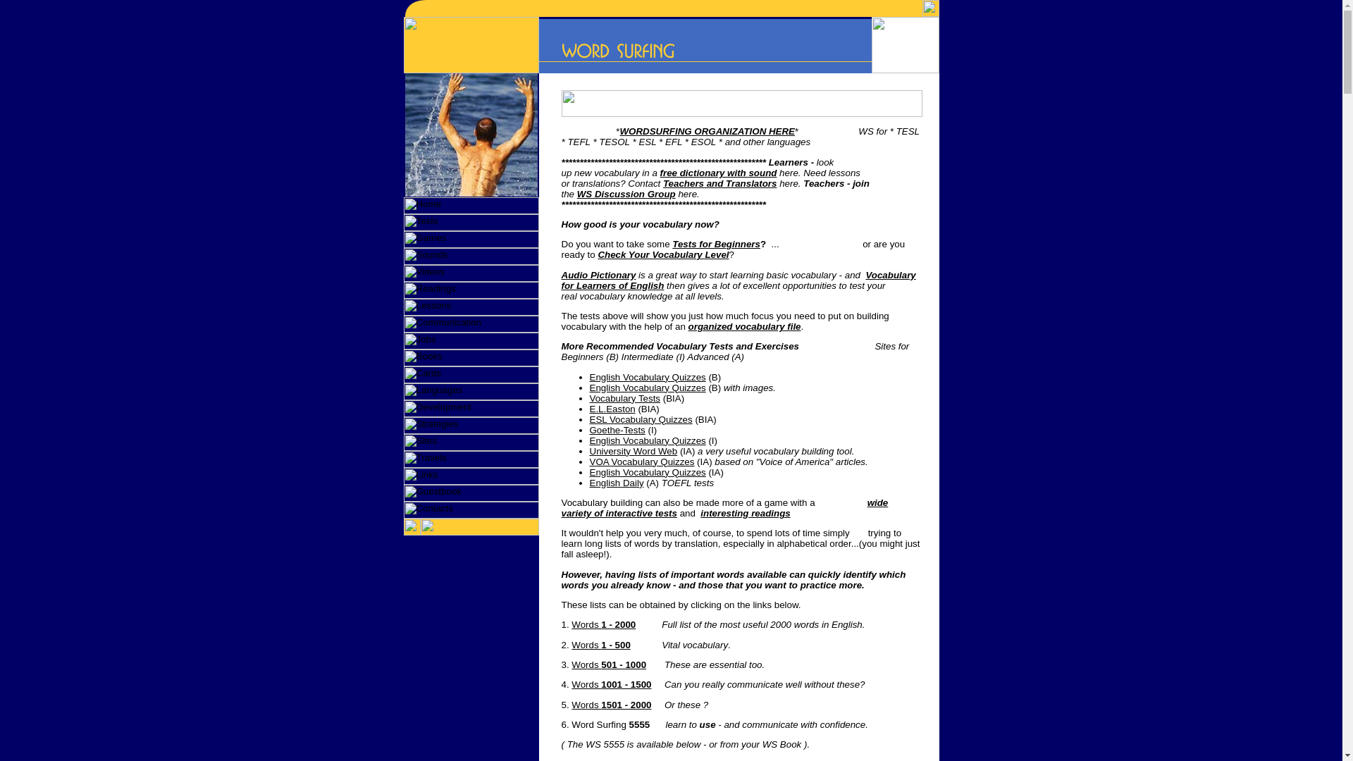 The width and height of the screenshot is (1353, 761). What do you see at coordinates (739, 280) in the screenshot?
I see `Vocabulary for Learners of English` at bounding box center [739, 280].